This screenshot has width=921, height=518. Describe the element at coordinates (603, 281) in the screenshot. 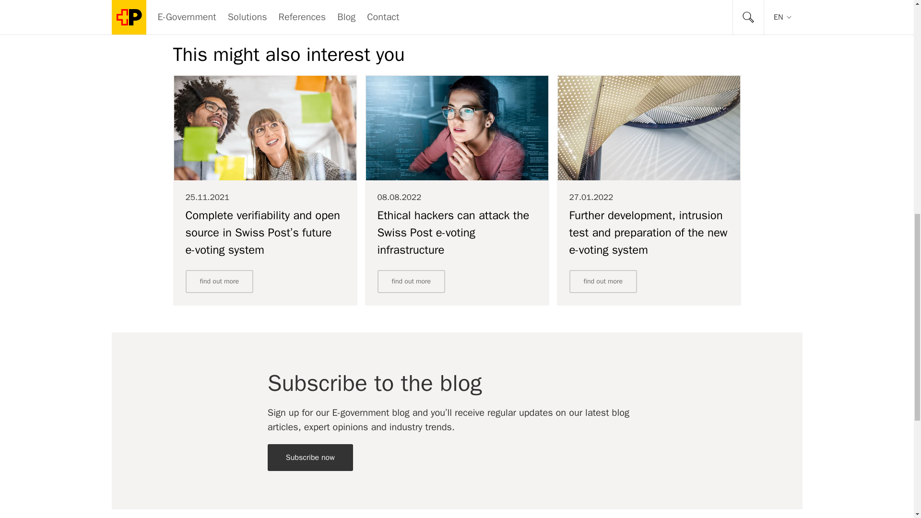

I see `find out more` at that location.